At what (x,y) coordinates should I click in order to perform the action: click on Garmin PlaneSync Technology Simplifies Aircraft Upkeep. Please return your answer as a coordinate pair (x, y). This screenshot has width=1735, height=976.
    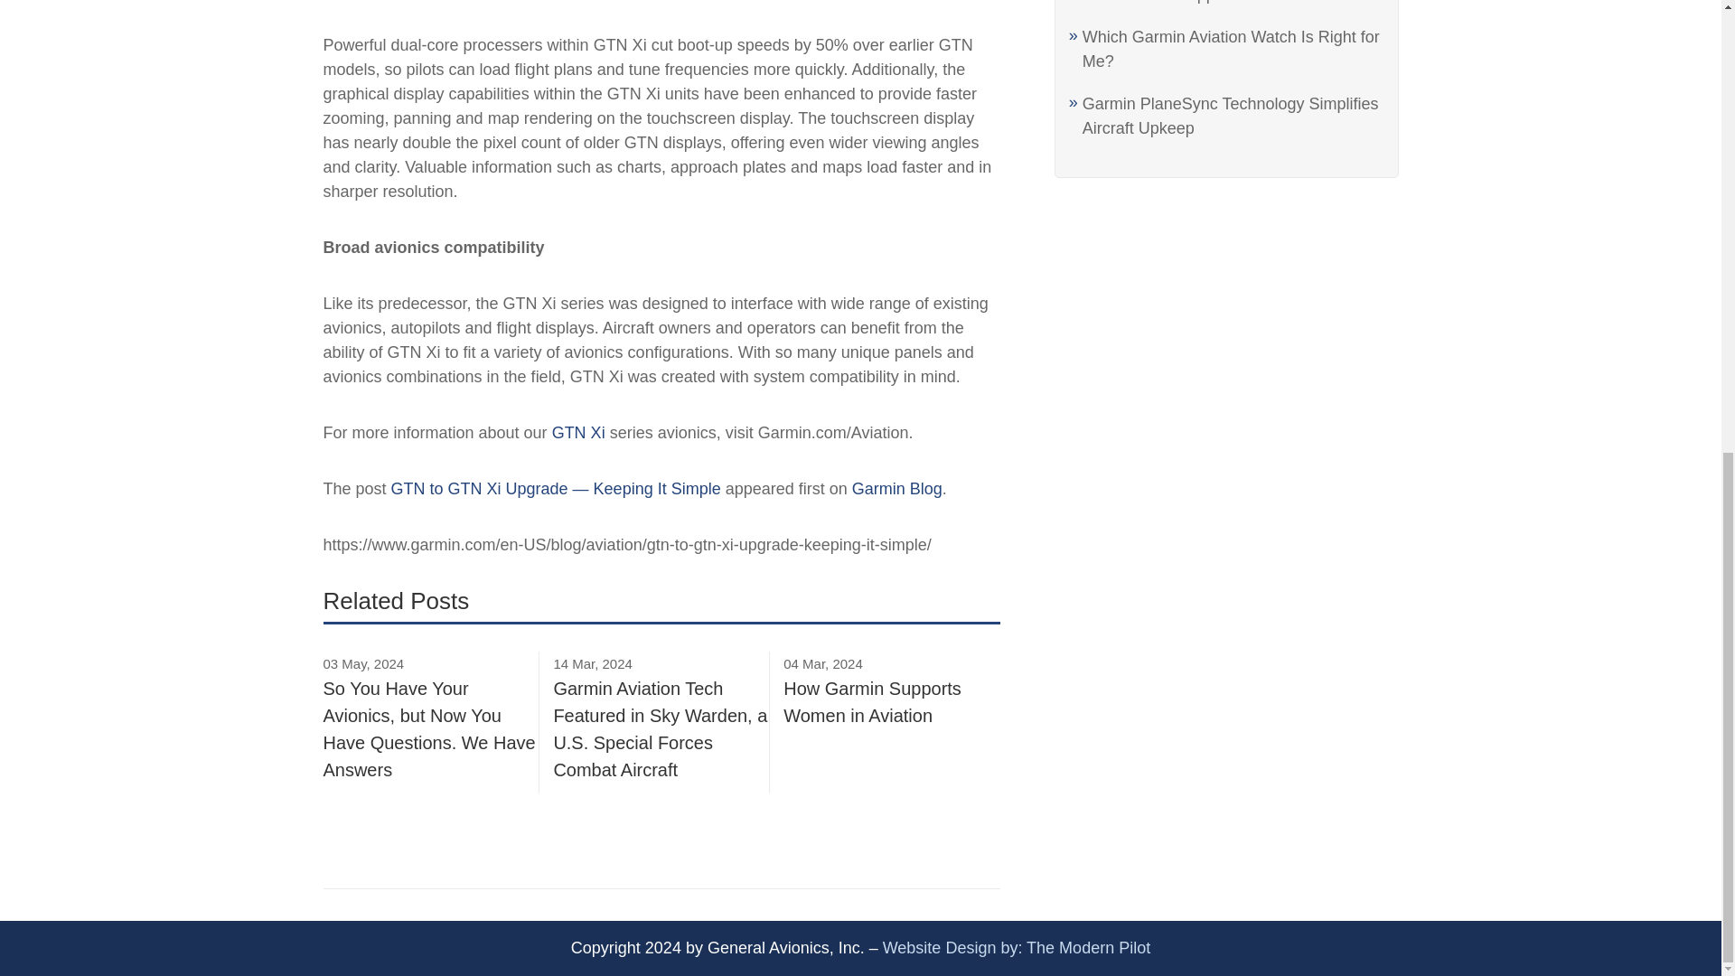
    Looking at the image, I should click on (1231, 116).